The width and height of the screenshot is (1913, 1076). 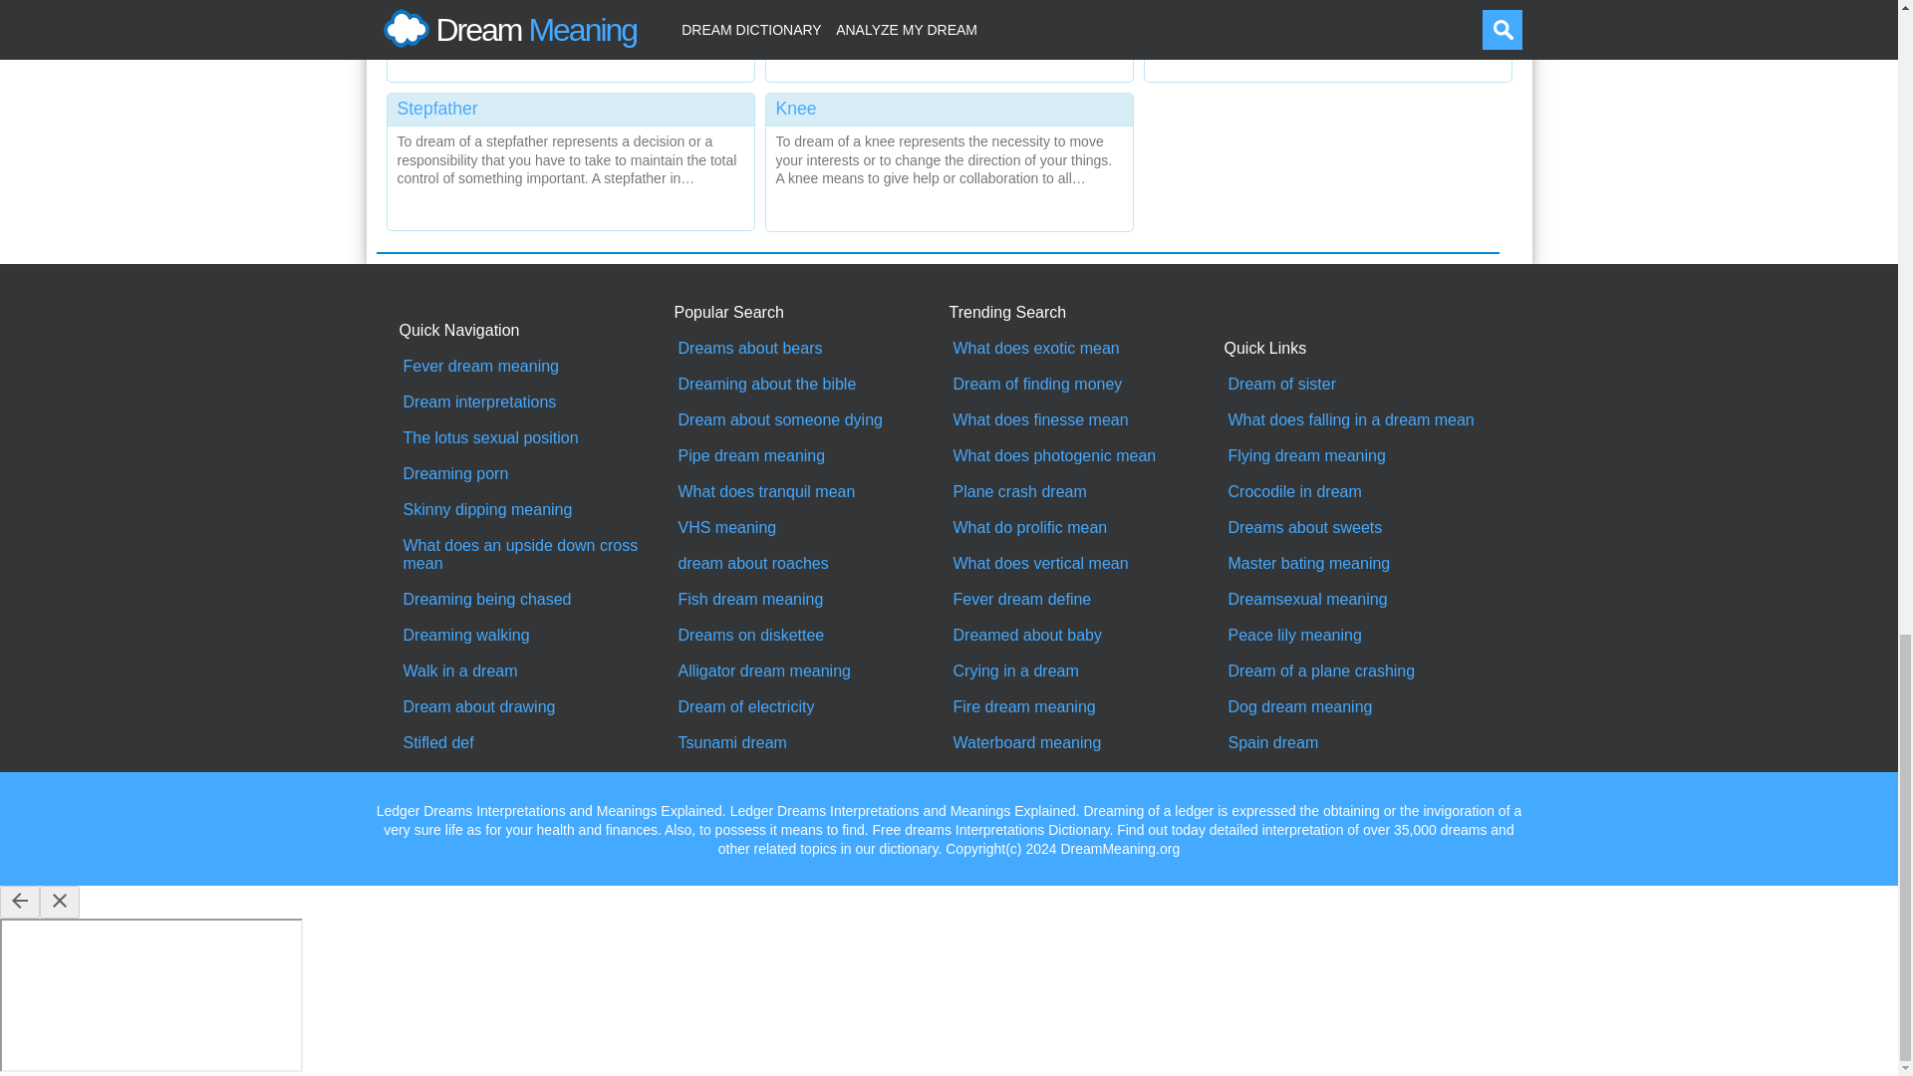 I want to click on Placenta Dream Meaning, so click(x=1327, y=36).